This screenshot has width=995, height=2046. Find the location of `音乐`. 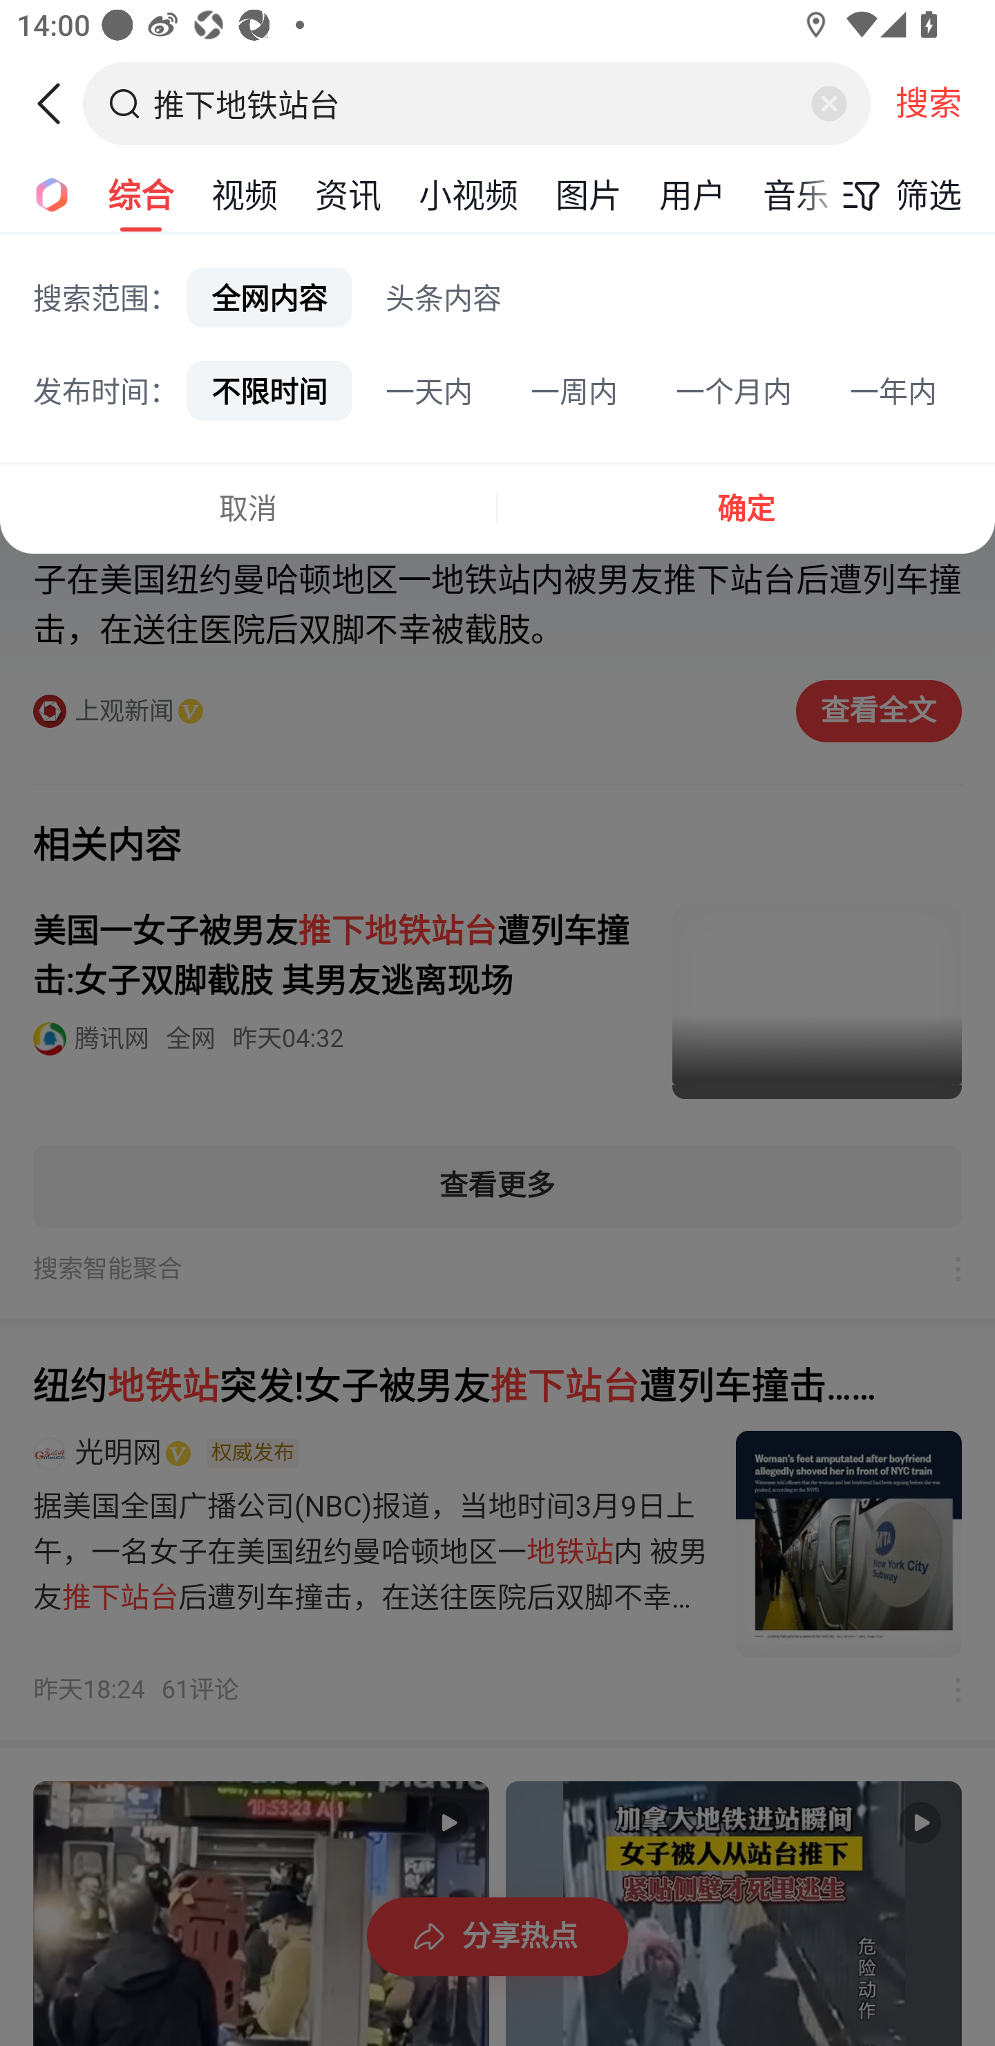

音乐 is located at coordinates (796, 194).